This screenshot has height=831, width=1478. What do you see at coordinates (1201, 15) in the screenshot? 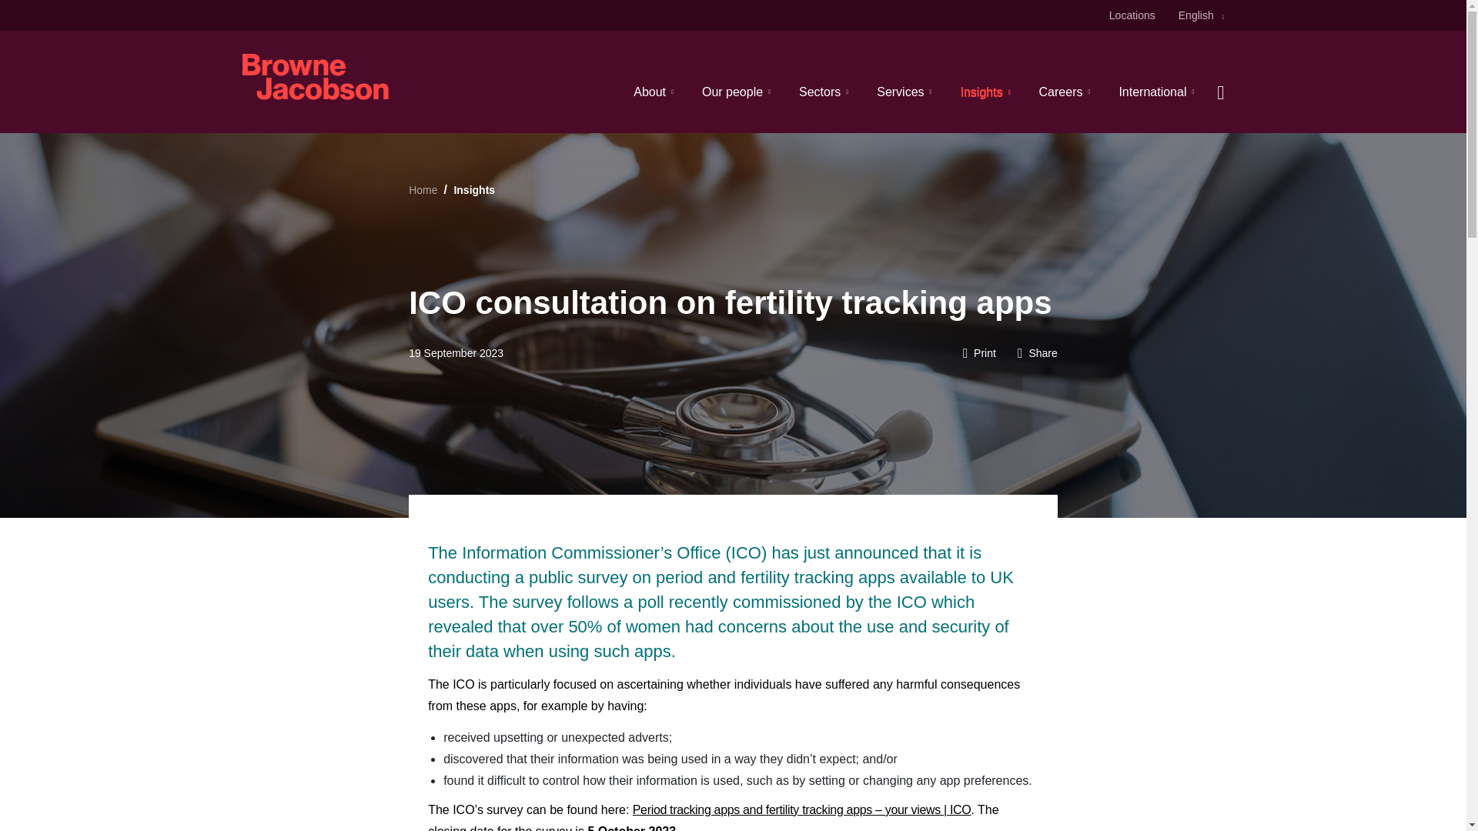
I see `English` at bounding box center [1201, 15].